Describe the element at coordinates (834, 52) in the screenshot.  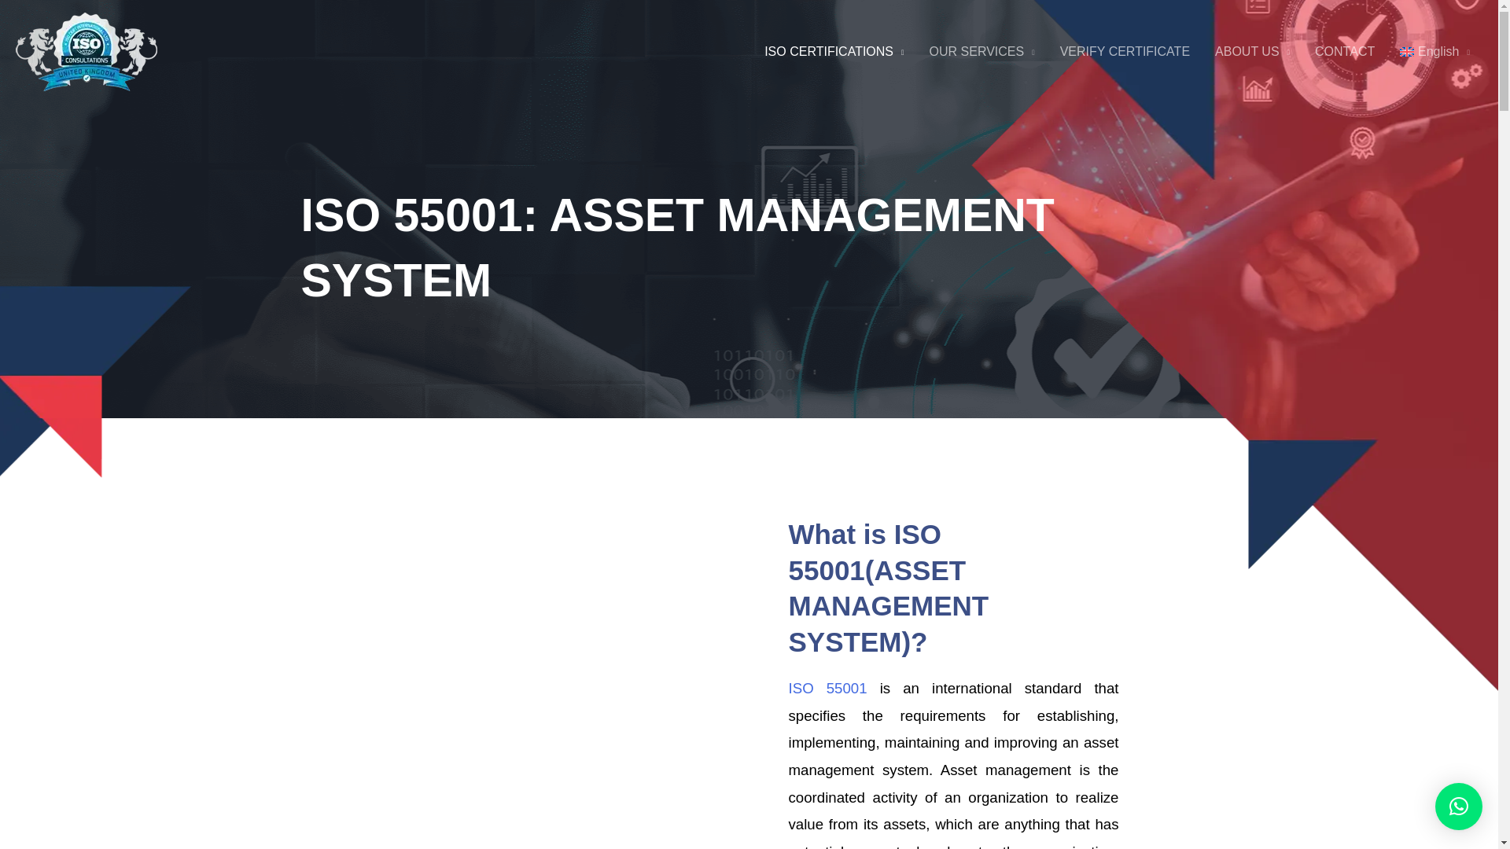
I see `ISO CERTIFICATIONS` at that location.